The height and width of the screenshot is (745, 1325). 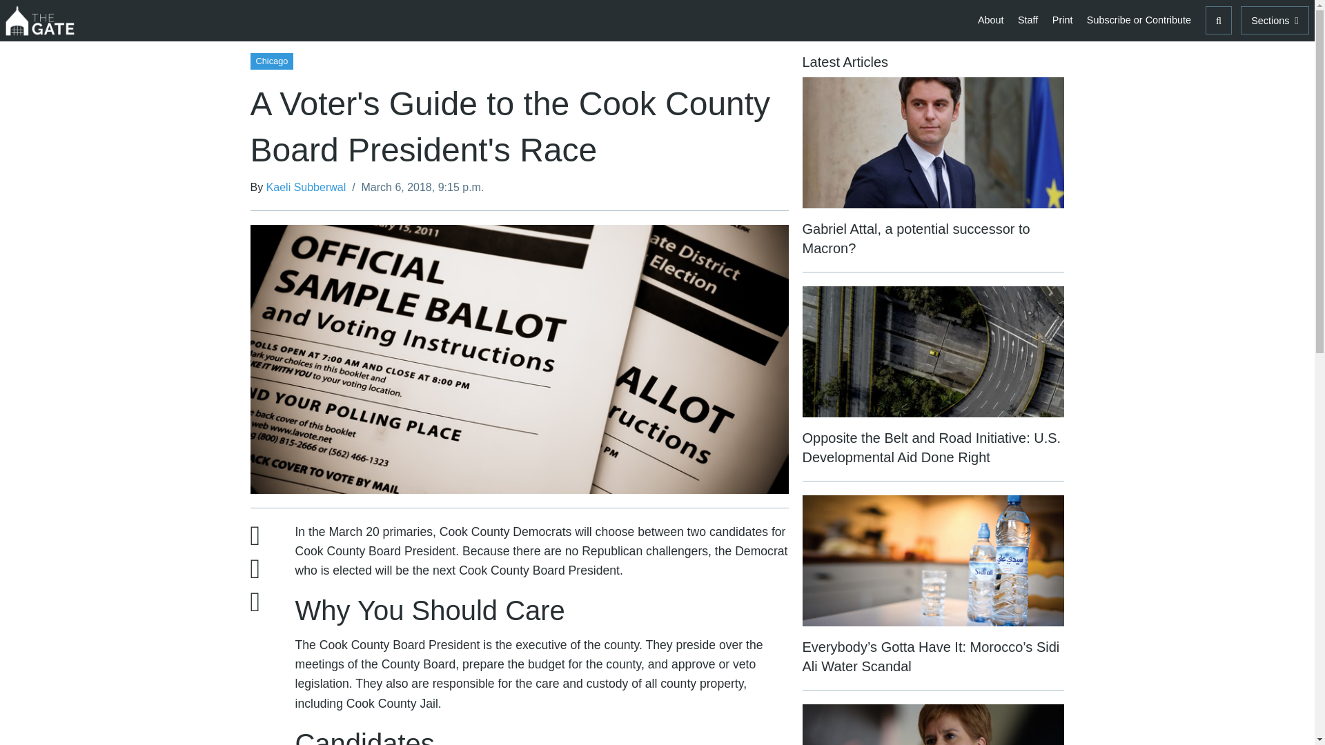 What do you see at coordinates (932, 175) in the screenshot?
I see `Gabriel Attal, a potential successor to Macron?` at bounding box center [932, 175].